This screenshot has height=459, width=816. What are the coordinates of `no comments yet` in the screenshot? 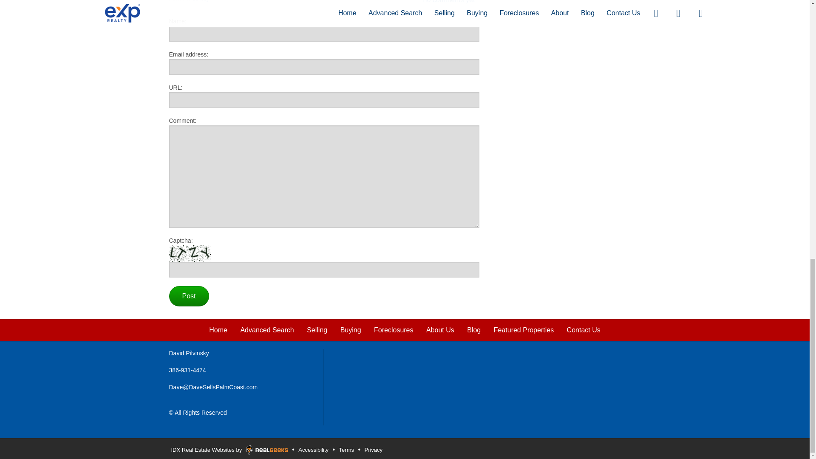 It's located at (449, 2).